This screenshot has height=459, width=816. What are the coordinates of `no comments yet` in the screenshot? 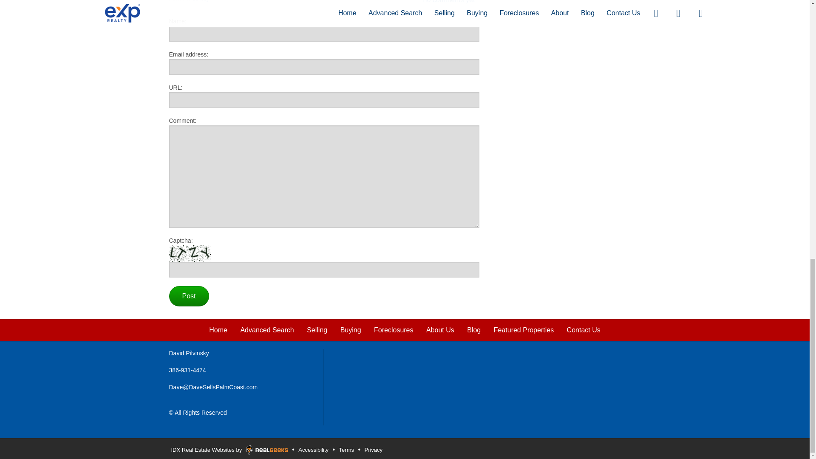 It's located at (449, 2).